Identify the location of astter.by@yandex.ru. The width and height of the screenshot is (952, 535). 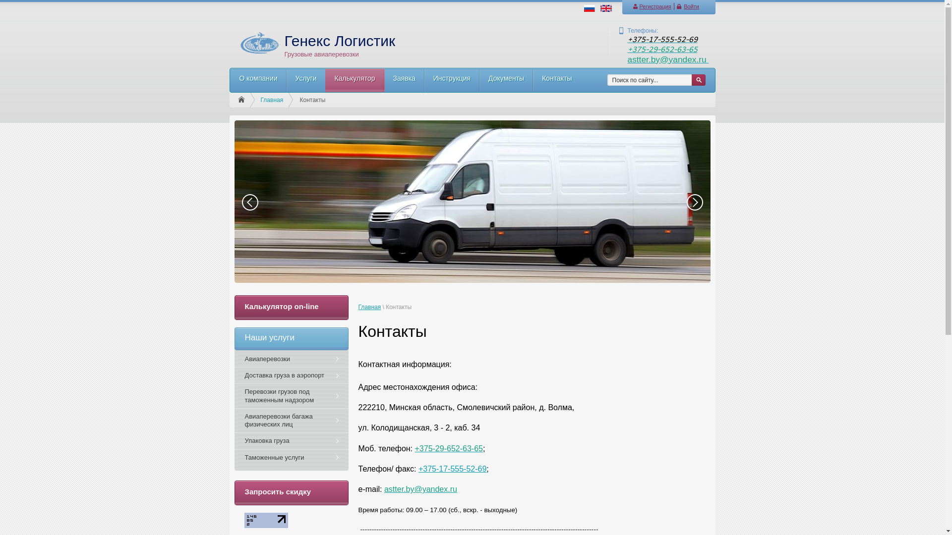
(420, 489).